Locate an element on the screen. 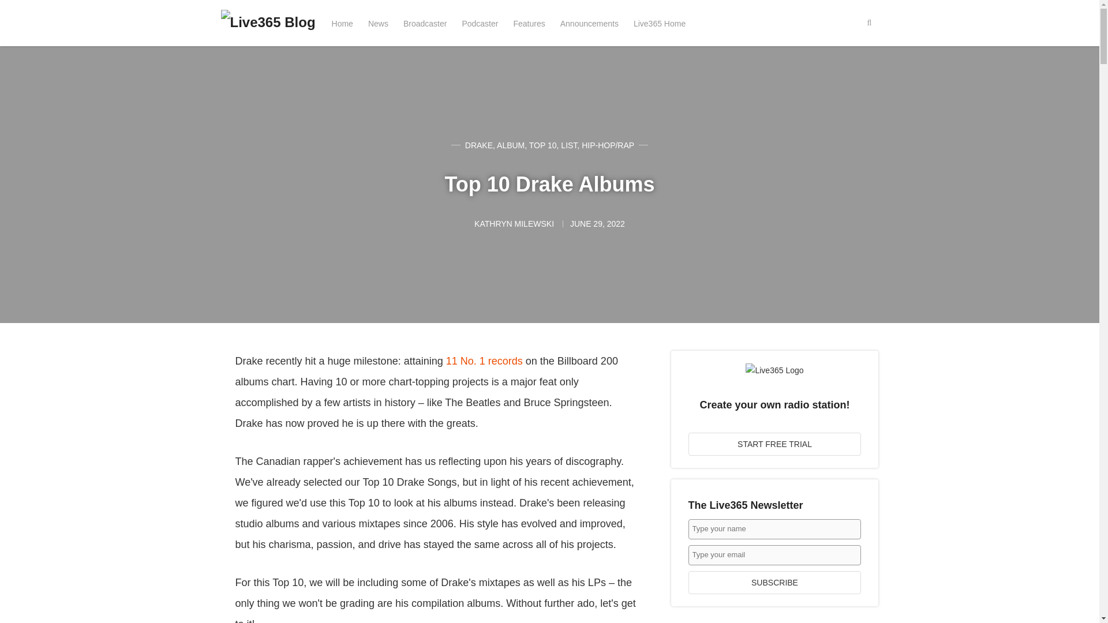 This screenshot has width=1108, height=623. Announcements is located at coordinates (589, 23).